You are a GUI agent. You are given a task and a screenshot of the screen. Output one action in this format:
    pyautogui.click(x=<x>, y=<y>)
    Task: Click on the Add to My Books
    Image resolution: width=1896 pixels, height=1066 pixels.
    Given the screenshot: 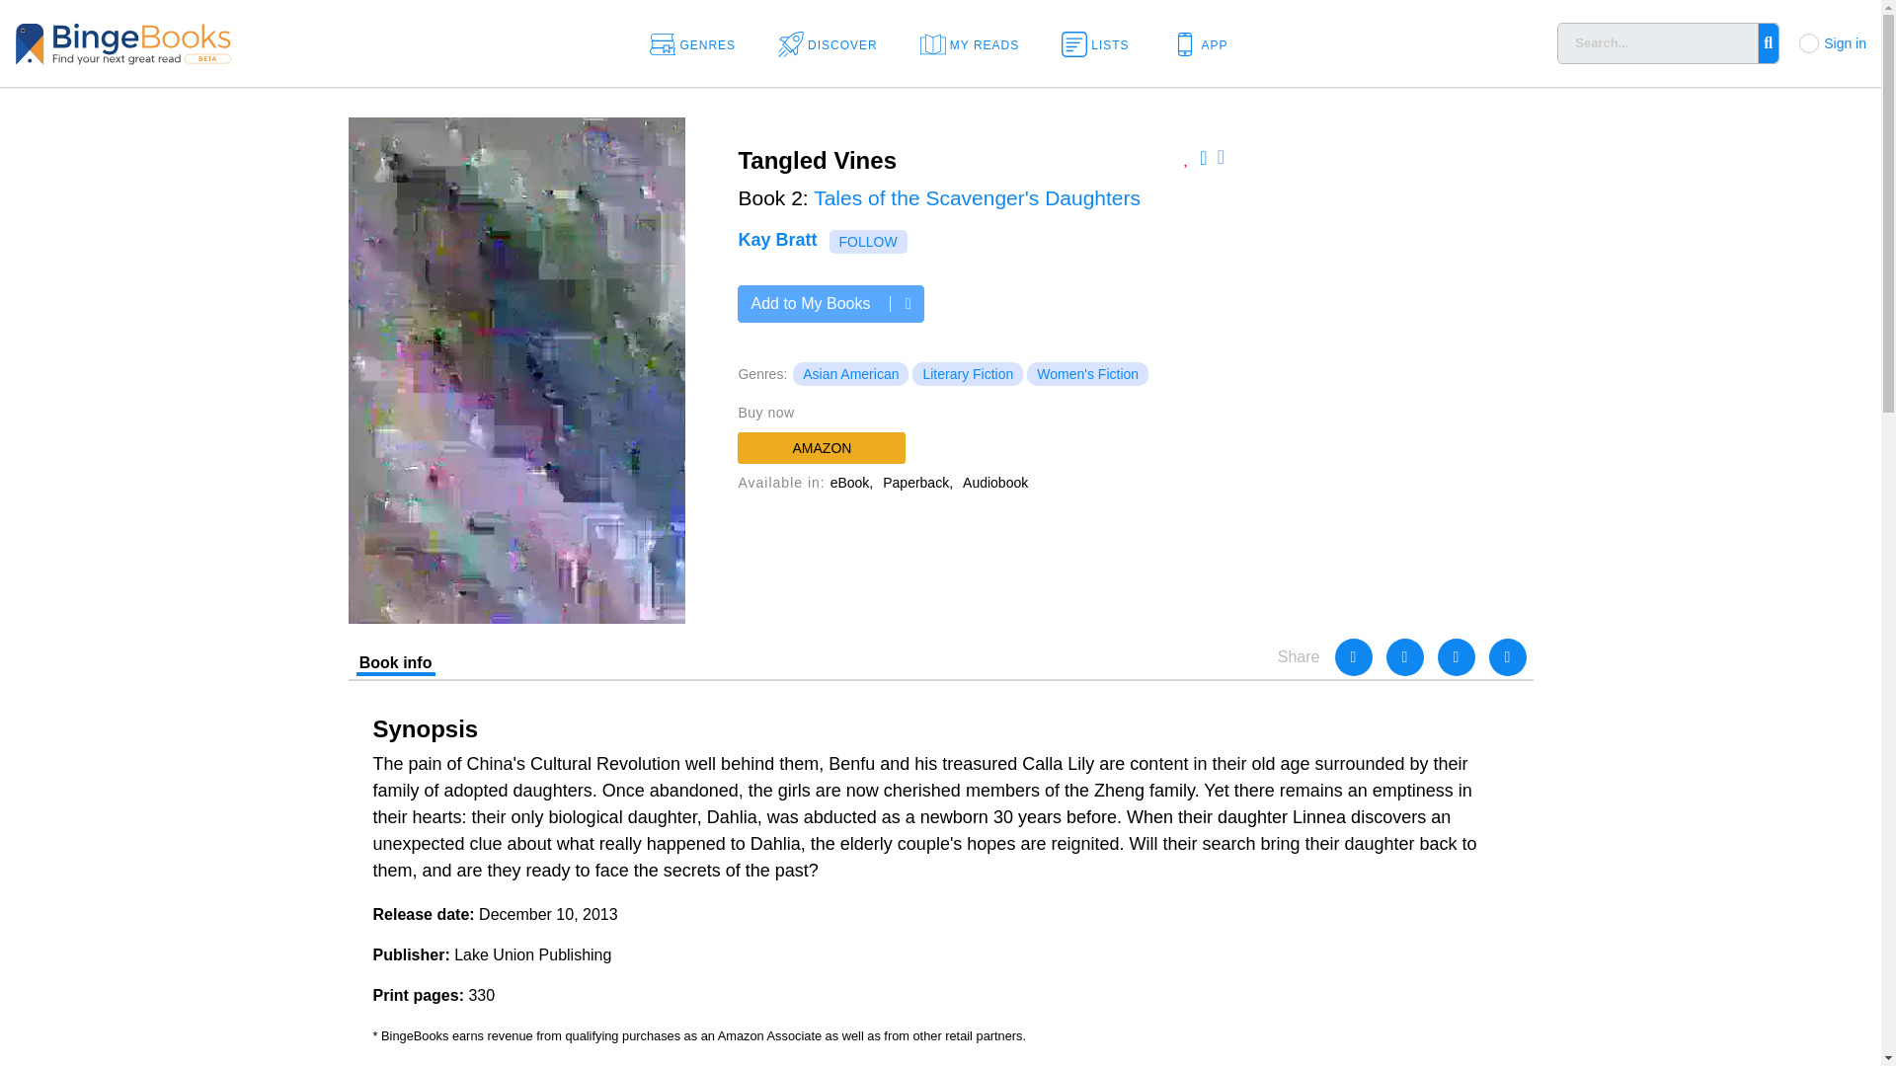 What is the action you would take?
    pyautogui.click(x=829, y=304)
    